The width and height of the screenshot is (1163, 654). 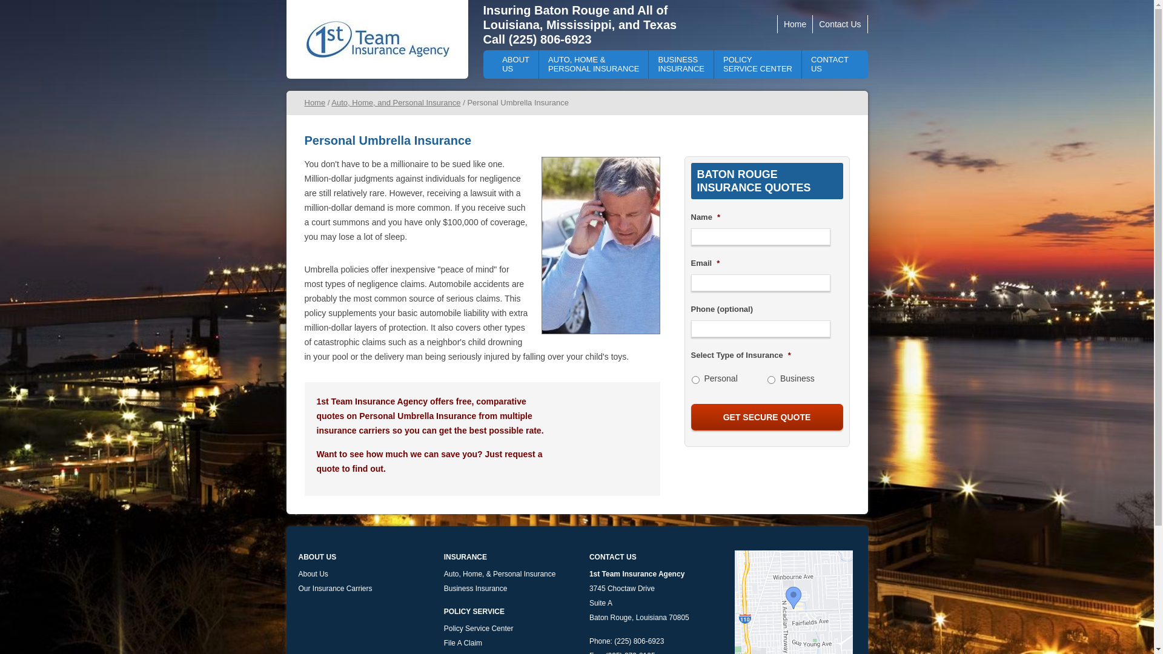 What do you see at coordinates (500, 574) in the screenshot?
I see `Auto, Home, & Personal Insurance` at bounding box center [500, 574].